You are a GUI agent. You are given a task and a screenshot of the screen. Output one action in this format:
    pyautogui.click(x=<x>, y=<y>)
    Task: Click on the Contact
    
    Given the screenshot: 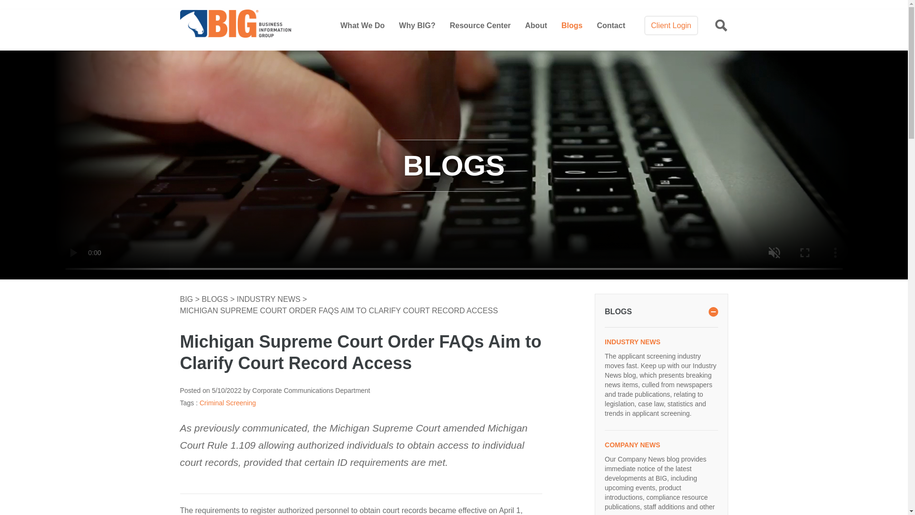 What is the action you would take?
    pyautogui.click(x=610, y=25)
    